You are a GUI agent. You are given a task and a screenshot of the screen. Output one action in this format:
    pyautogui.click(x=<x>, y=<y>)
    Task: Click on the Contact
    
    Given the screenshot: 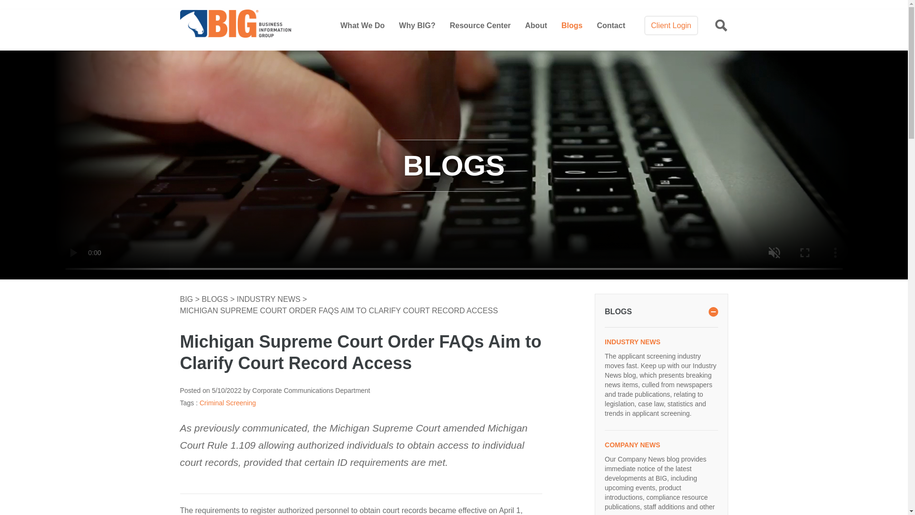 What is the action you would take?
    pyautogui.click(x=610, y=25)
    